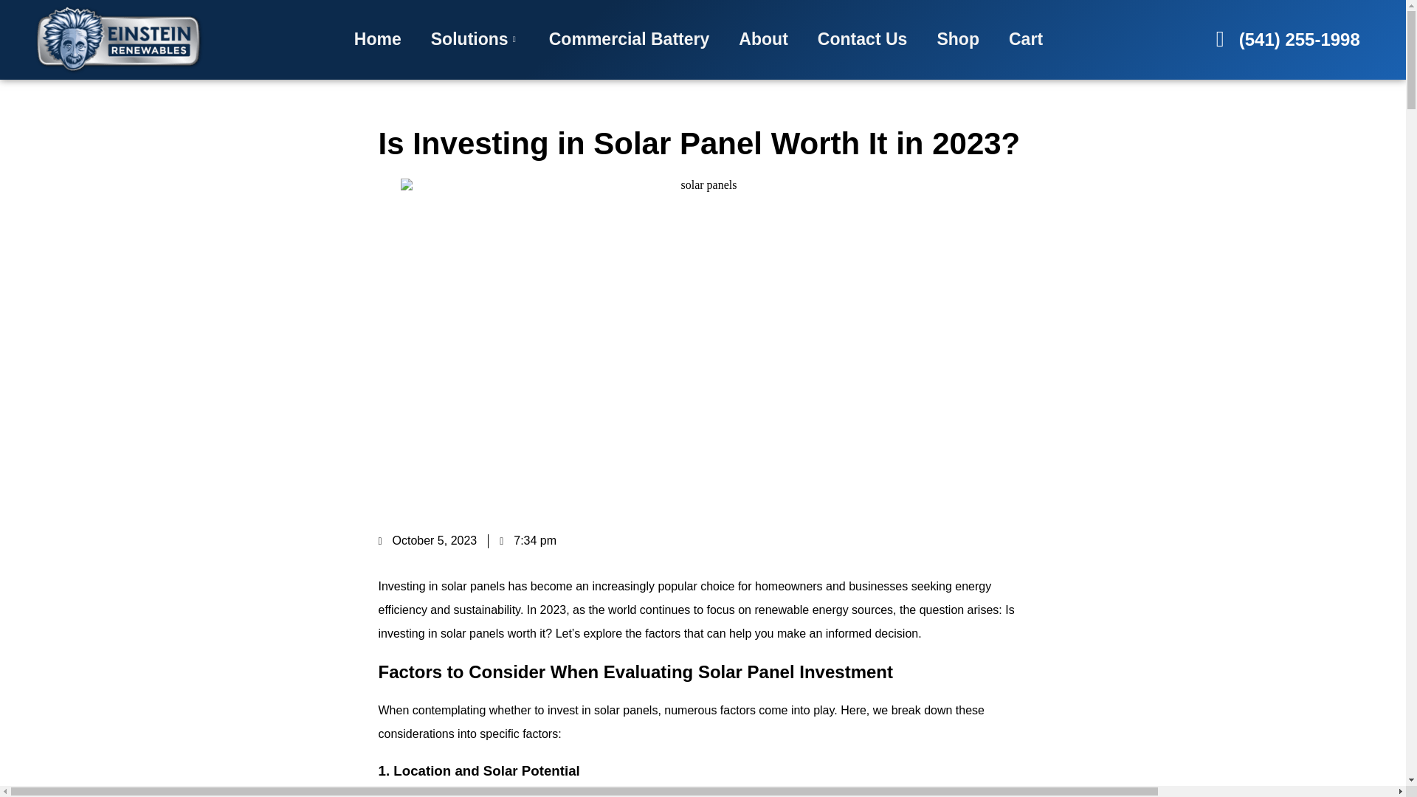 The width and height of the screenshot is (1417, 797). What do you see at coordinates (475, 38) in the screenshot?
I see `Solutions` at bounding box center [475, 38].